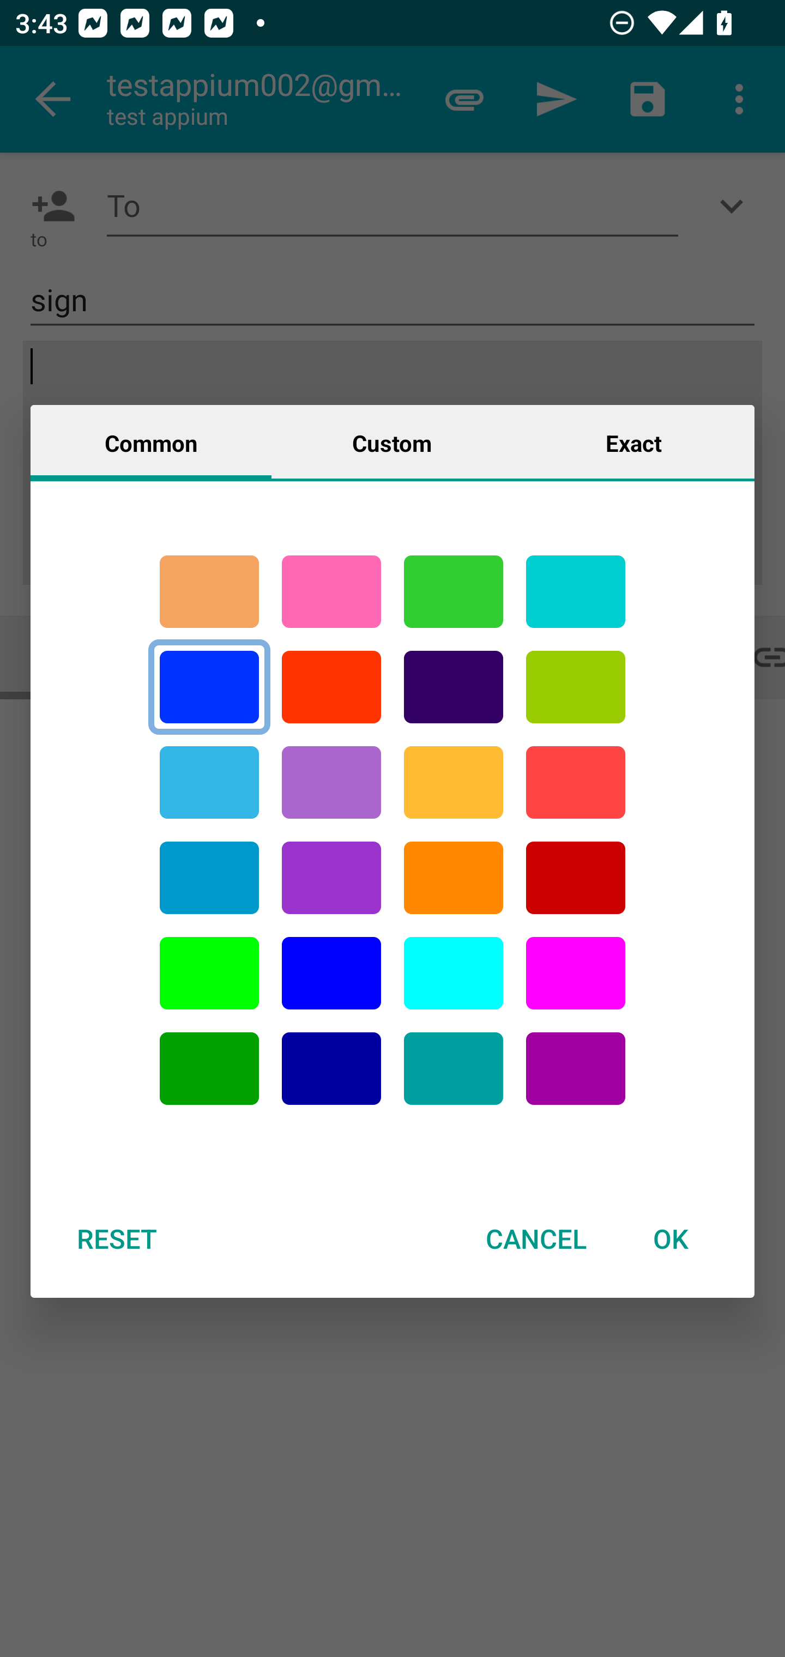 The height and width of the screenshot is (1657, 785). I want to click on Purple, so click(331, 782).